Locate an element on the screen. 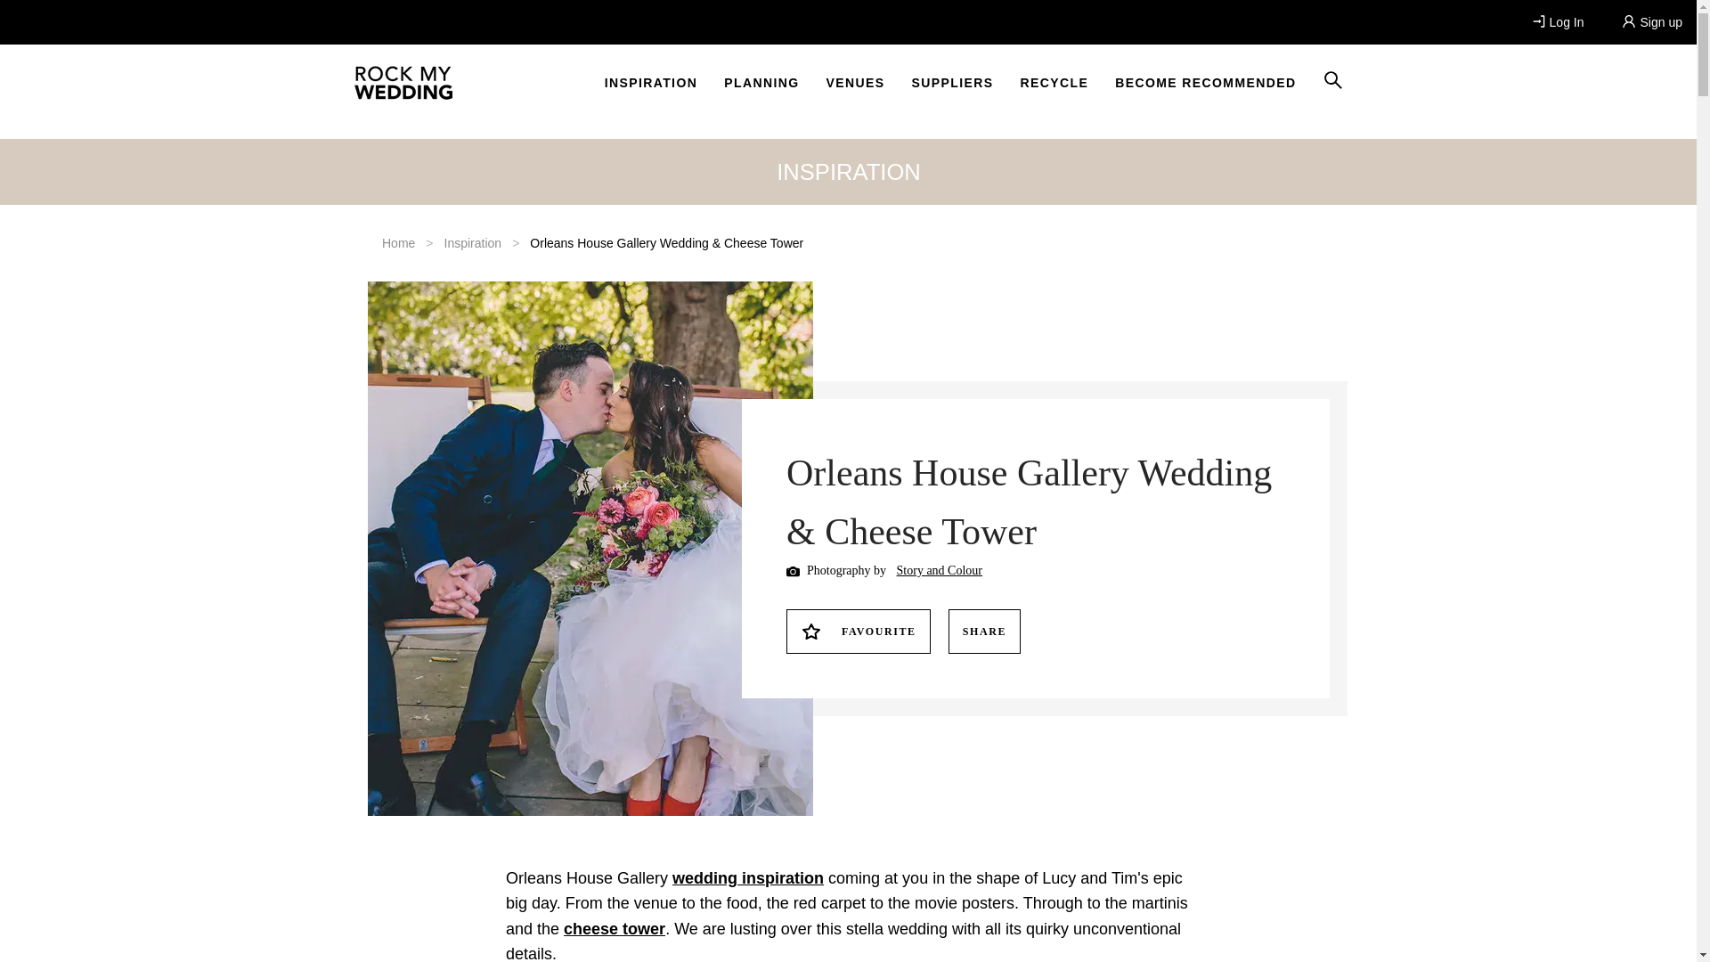  Log In is located at coordinates (1562, 21).